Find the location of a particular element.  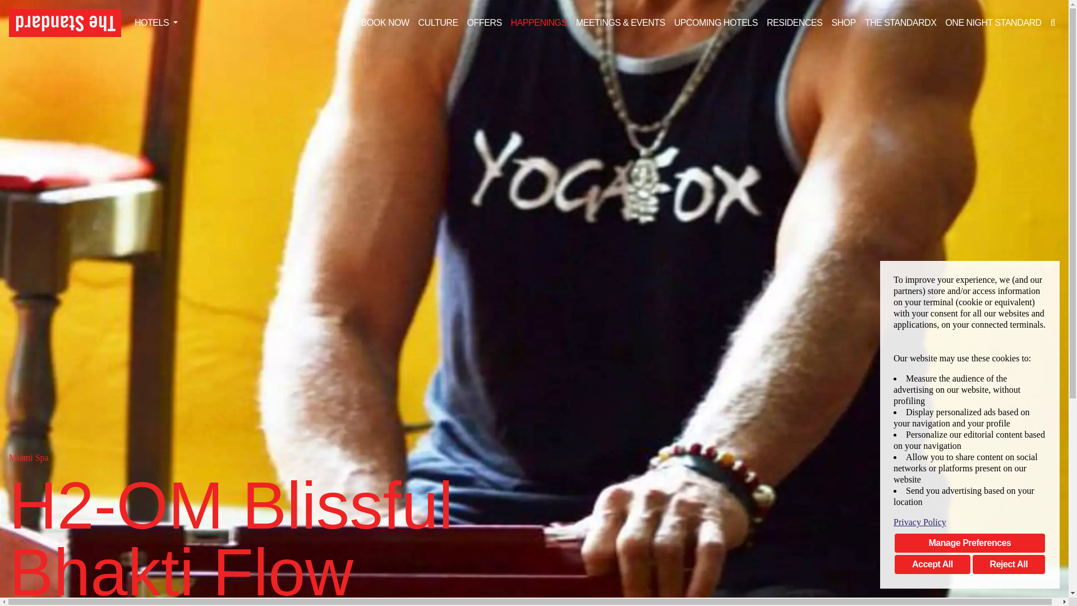

SHOP is located at coordinates (843, 22).